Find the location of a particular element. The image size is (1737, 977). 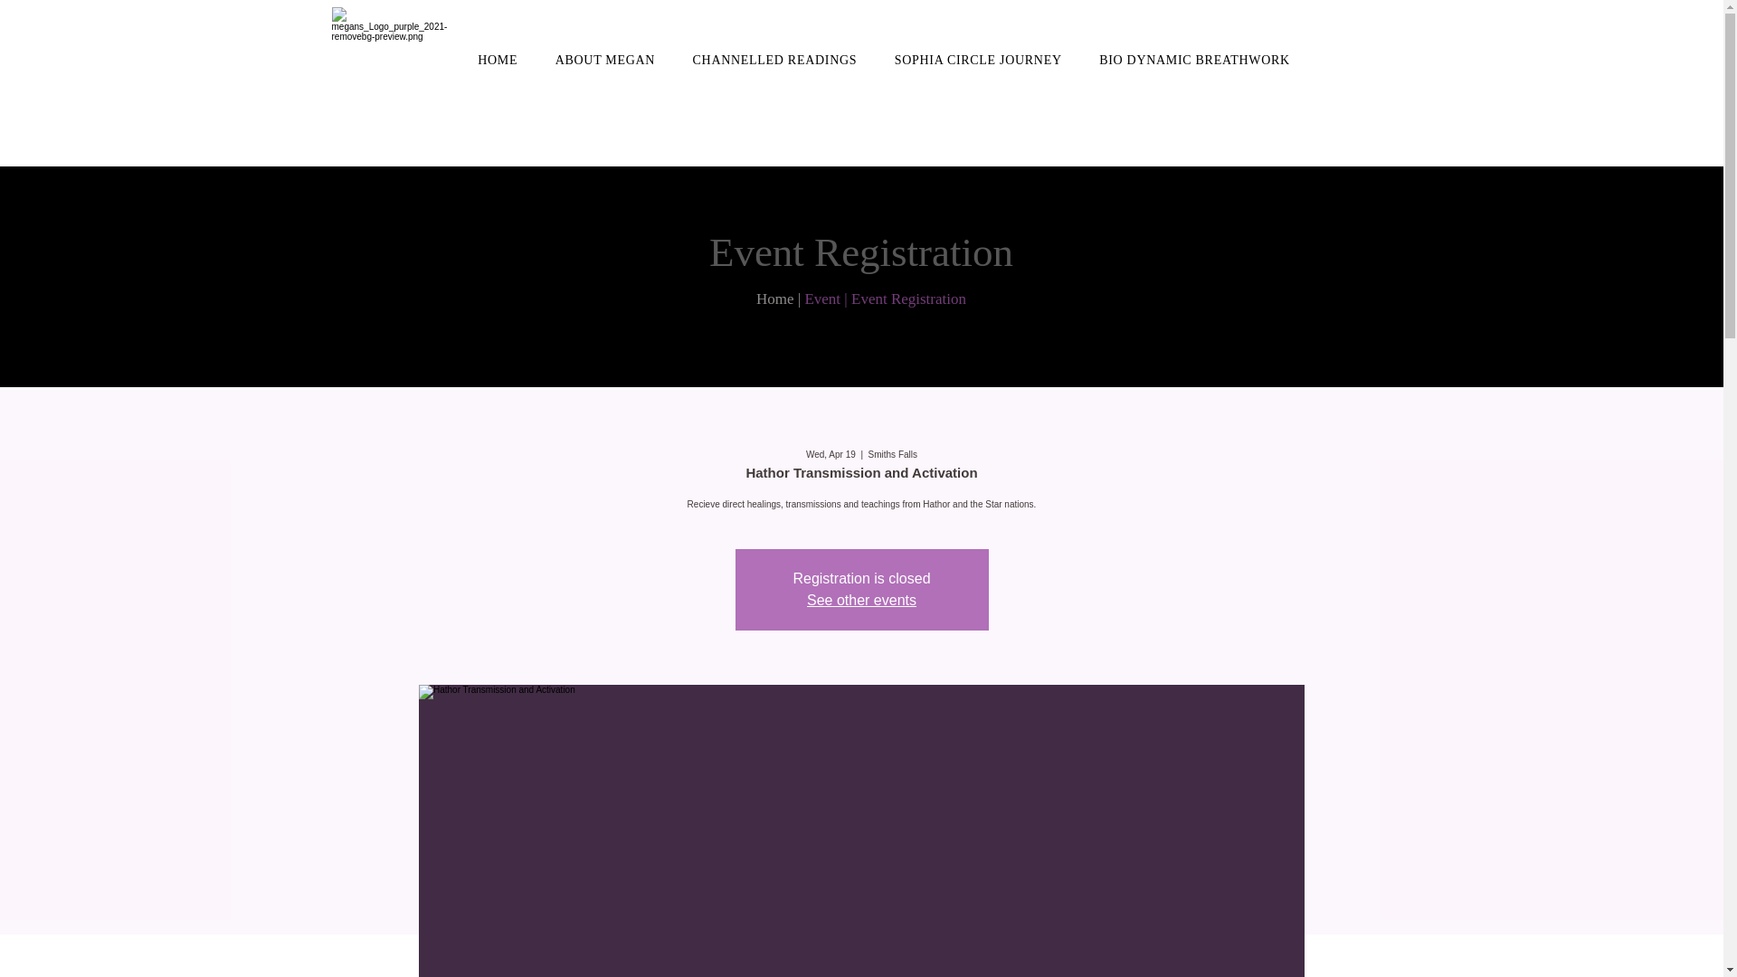

CHANNELLED READINGS is located at coordinates (774, 60).